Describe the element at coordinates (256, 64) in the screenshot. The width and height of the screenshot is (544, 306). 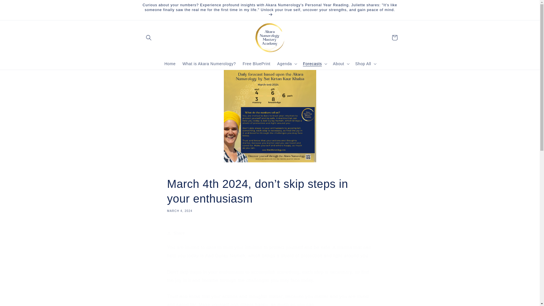
I see `Free BluePrint` at that location.